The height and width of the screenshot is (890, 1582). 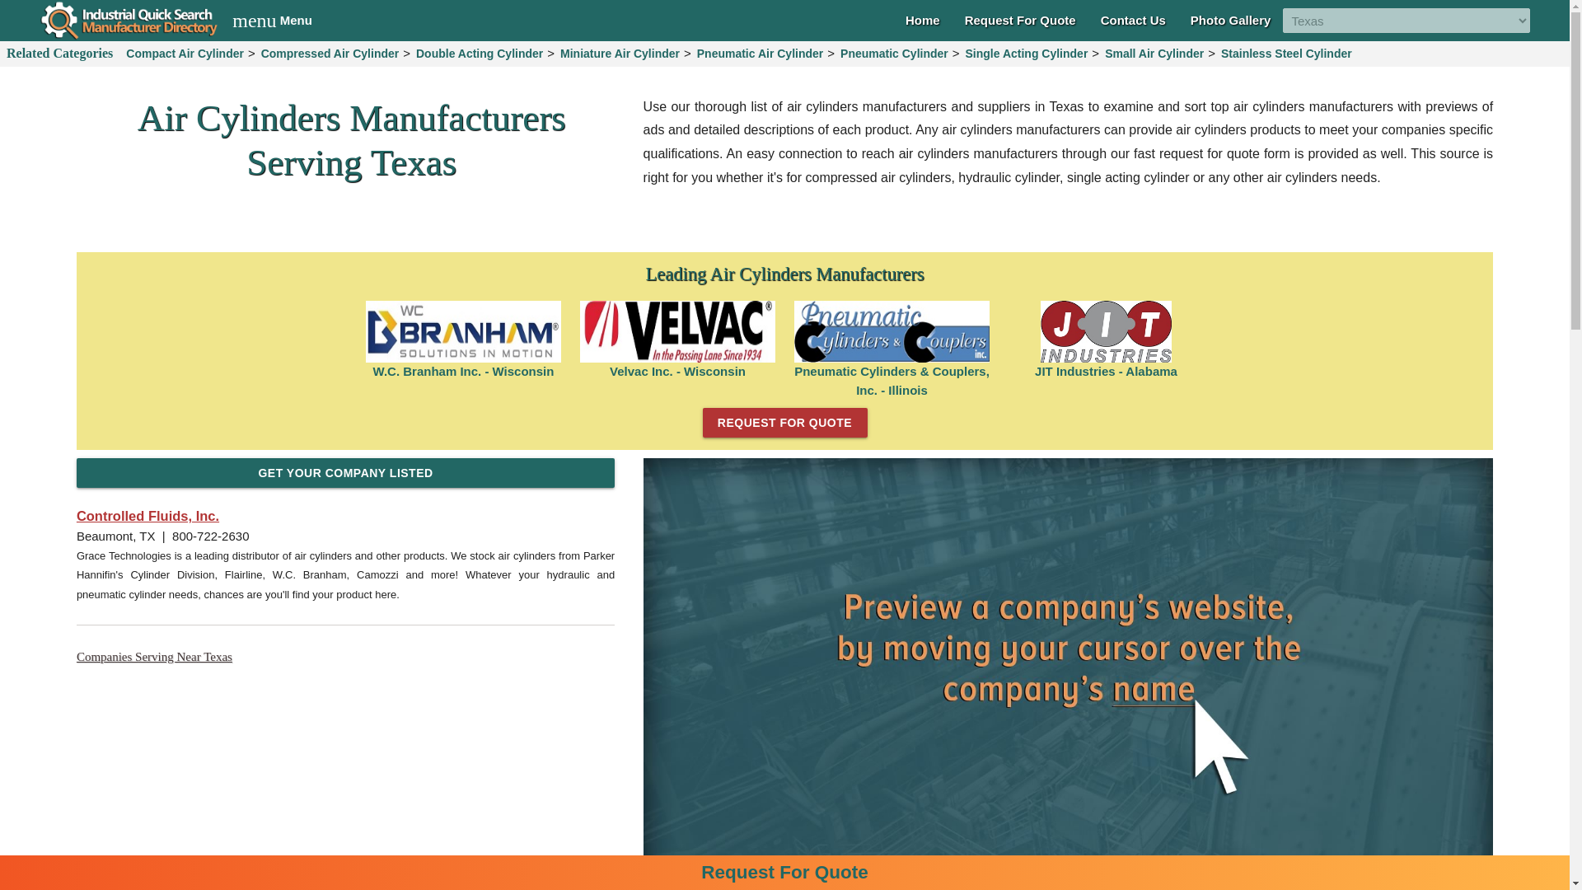 What do you see at coordinates (1133, 20) in the screenshot?
I see `site preview` at bounding box center [1133, 20].